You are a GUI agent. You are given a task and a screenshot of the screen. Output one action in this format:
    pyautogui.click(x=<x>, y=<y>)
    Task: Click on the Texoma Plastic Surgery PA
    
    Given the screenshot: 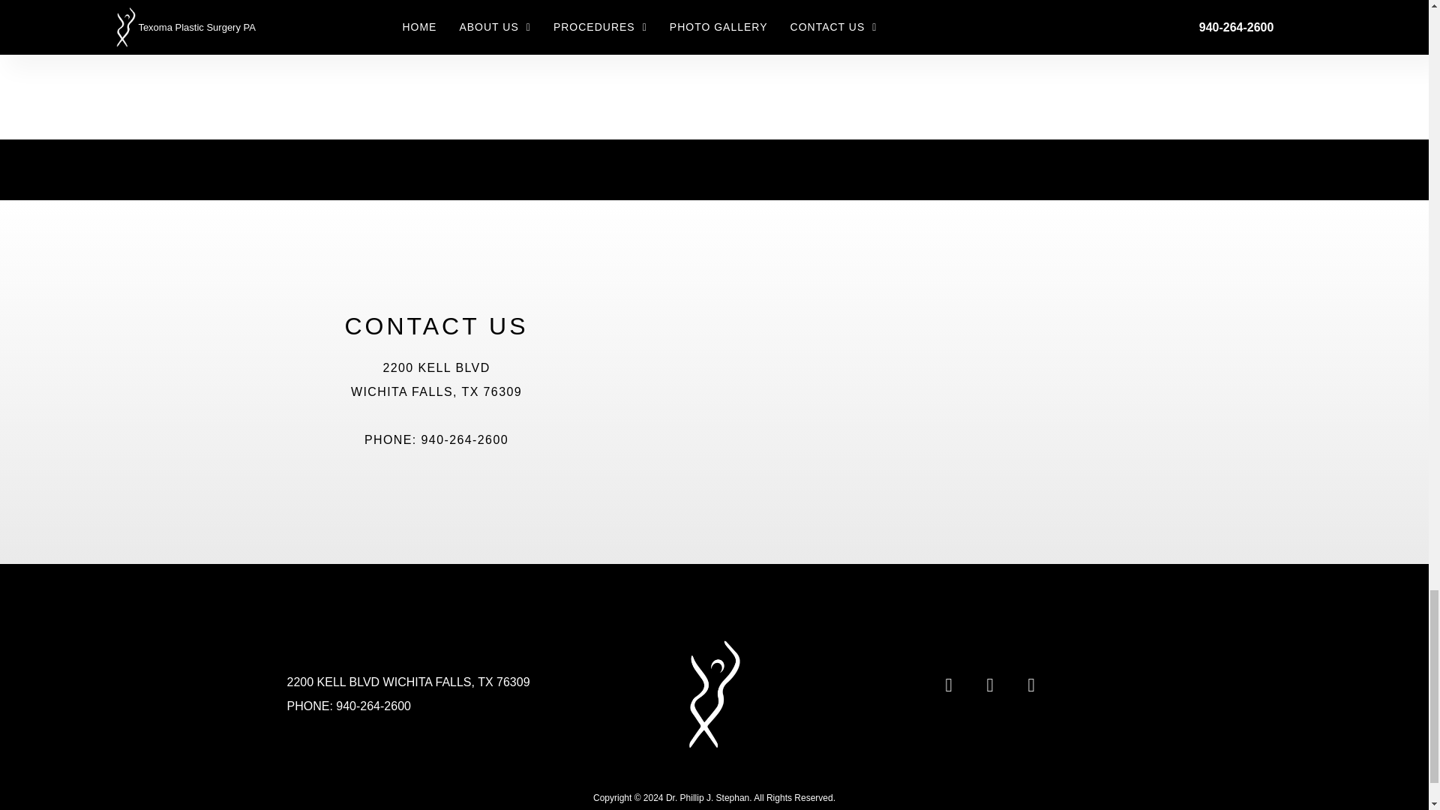 What is the action you would take?
    pyautogui.click(x=864, y=381)
    